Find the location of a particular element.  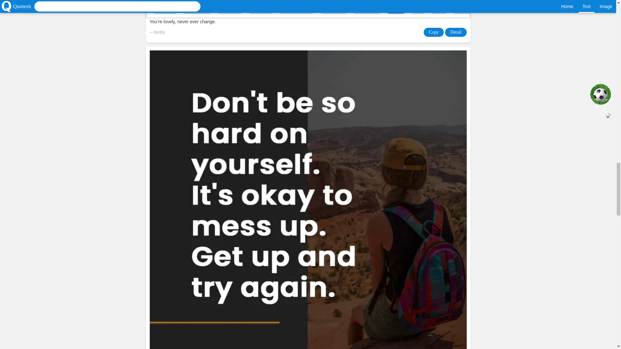

Detail is located at coordinates (455, 32).